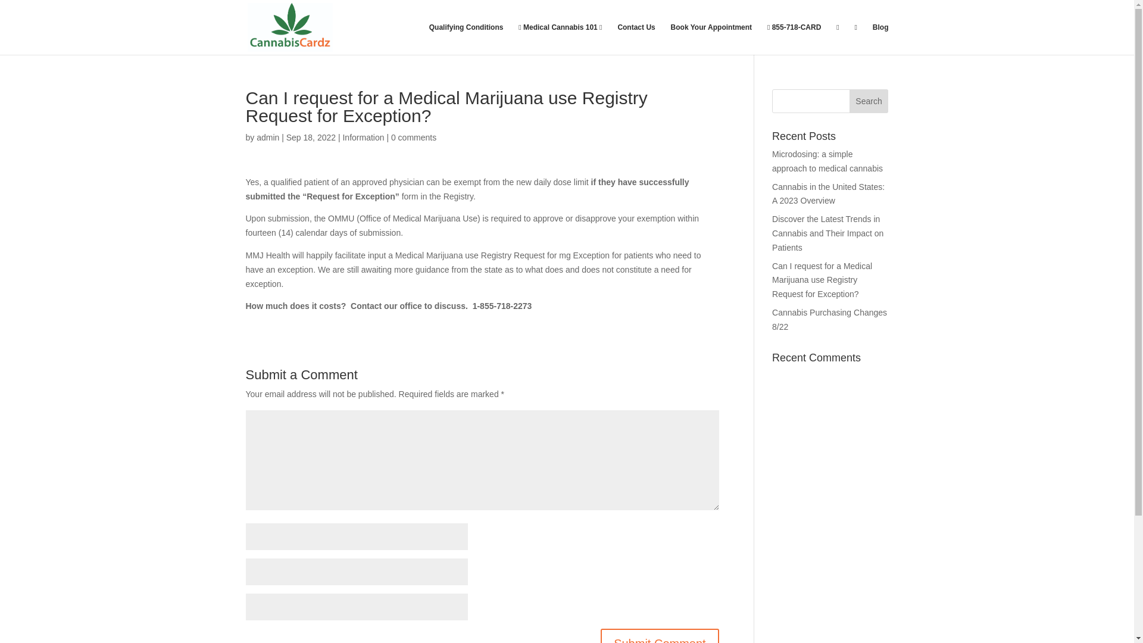  I want to click on Information, so click(363, 137).